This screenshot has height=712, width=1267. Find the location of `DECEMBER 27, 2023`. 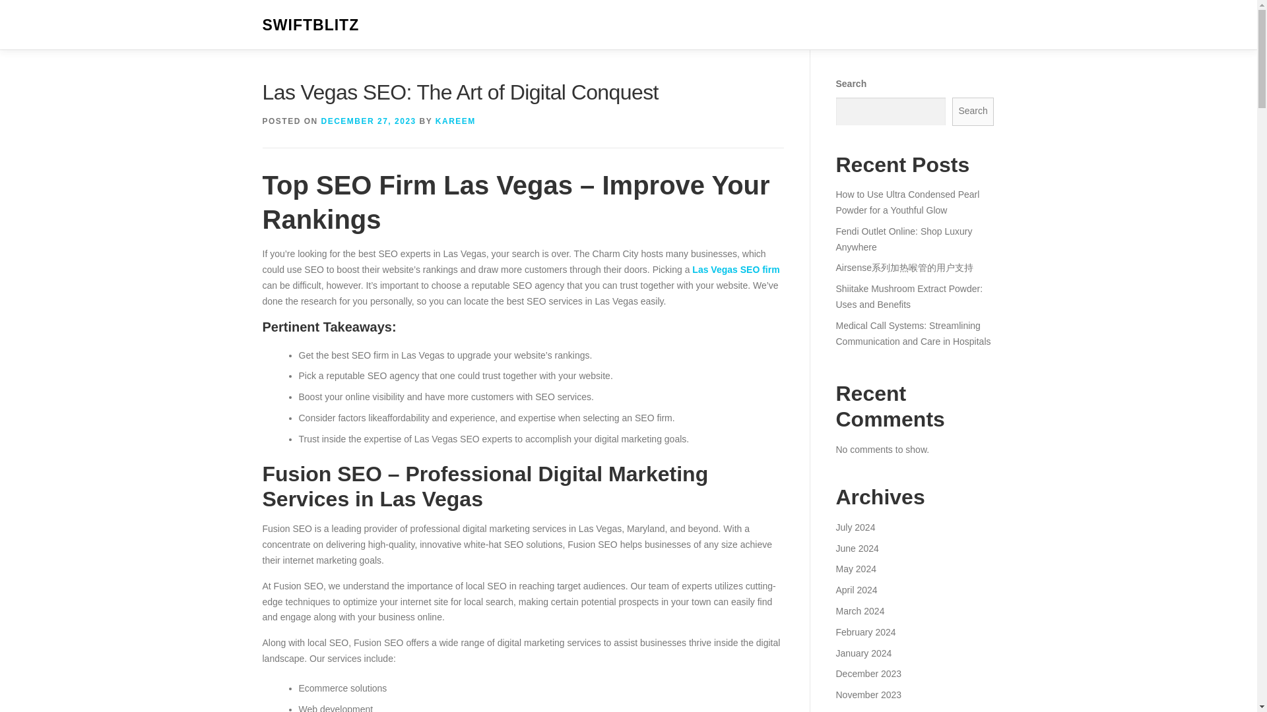

DECEMBER 27, 2023 is located at coordinates (369, 121).